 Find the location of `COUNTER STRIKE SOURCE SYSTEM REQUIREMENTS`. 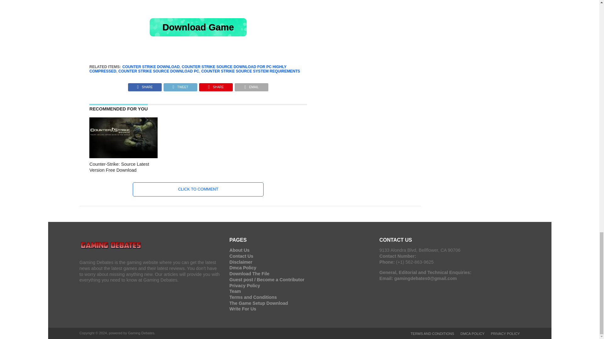

COUNTER STRIKE SOURCE SYSTEM REQUIREMENTS is located at coordinates (250, 71).